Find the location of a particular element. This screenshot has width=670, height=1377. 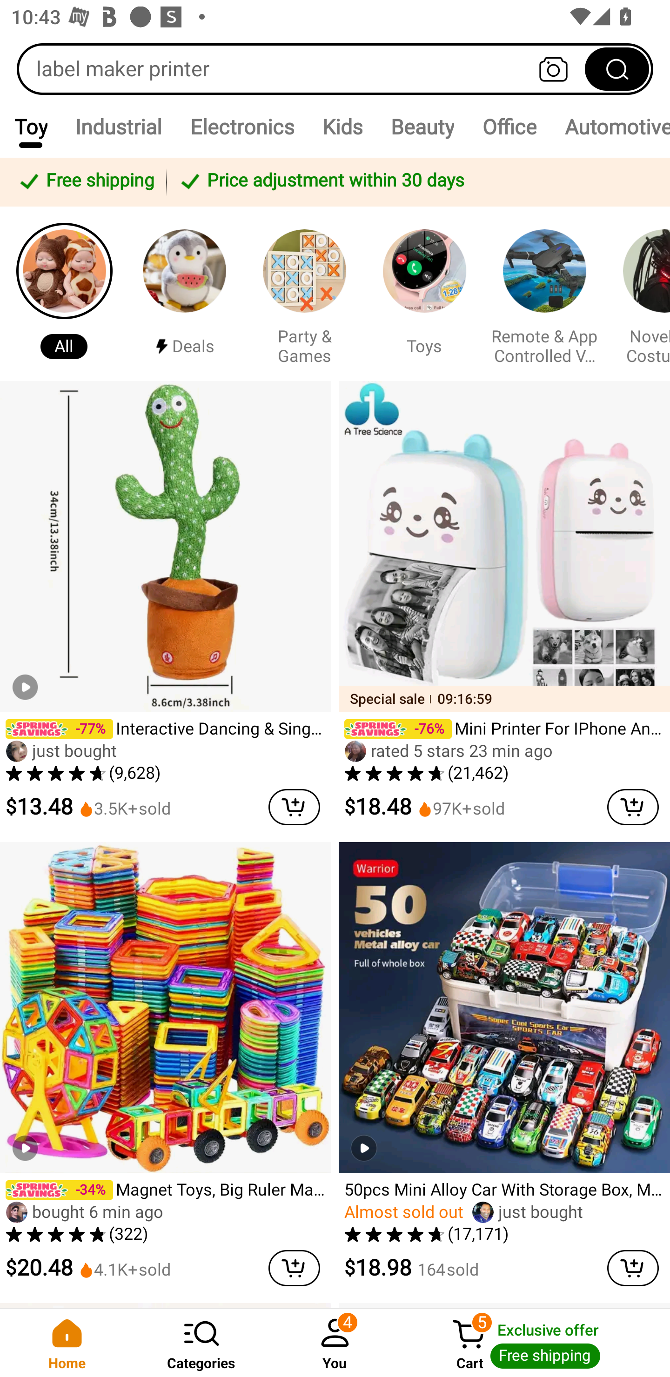

Beauty is located at coordinates (422, 127).